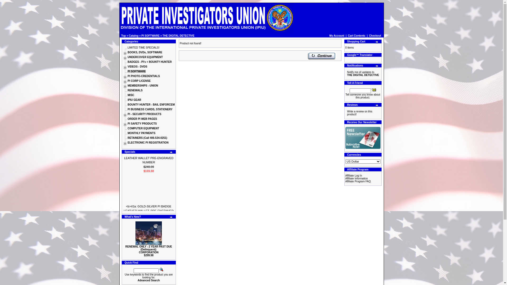  Describe the element at coordinates (148, 142) in the screenshot. I see `ELECTRONIC PI REGISTRATION` at that location.